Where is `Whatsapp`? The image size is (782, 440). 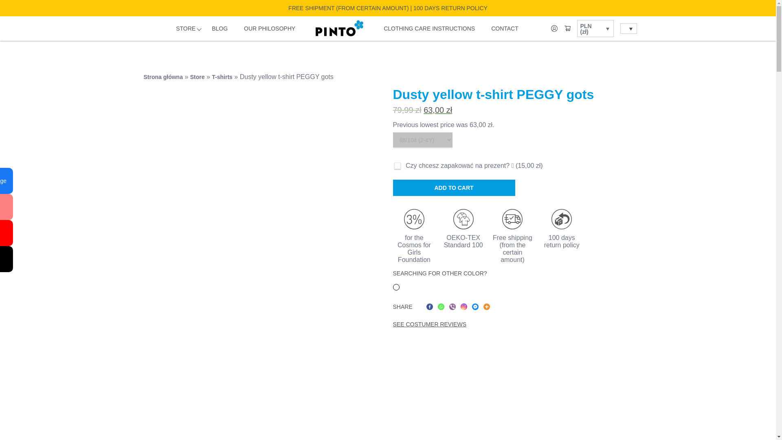 Whatsapp is located at coordinates (441, 307).